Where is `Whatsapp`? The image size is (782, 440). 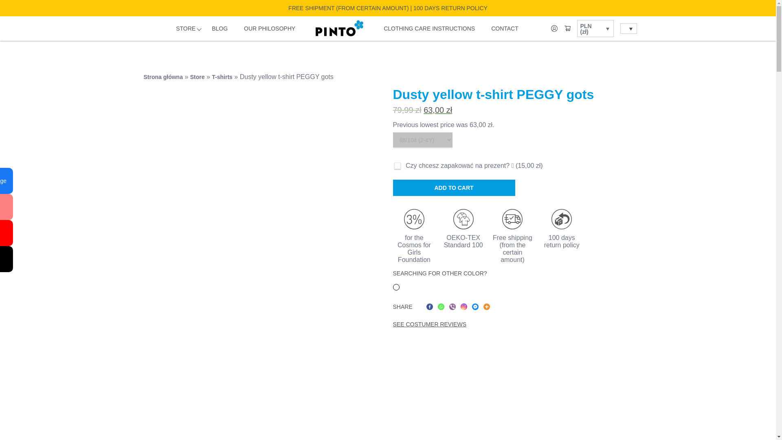 Whatsapp is located at coordinates (441, 307).